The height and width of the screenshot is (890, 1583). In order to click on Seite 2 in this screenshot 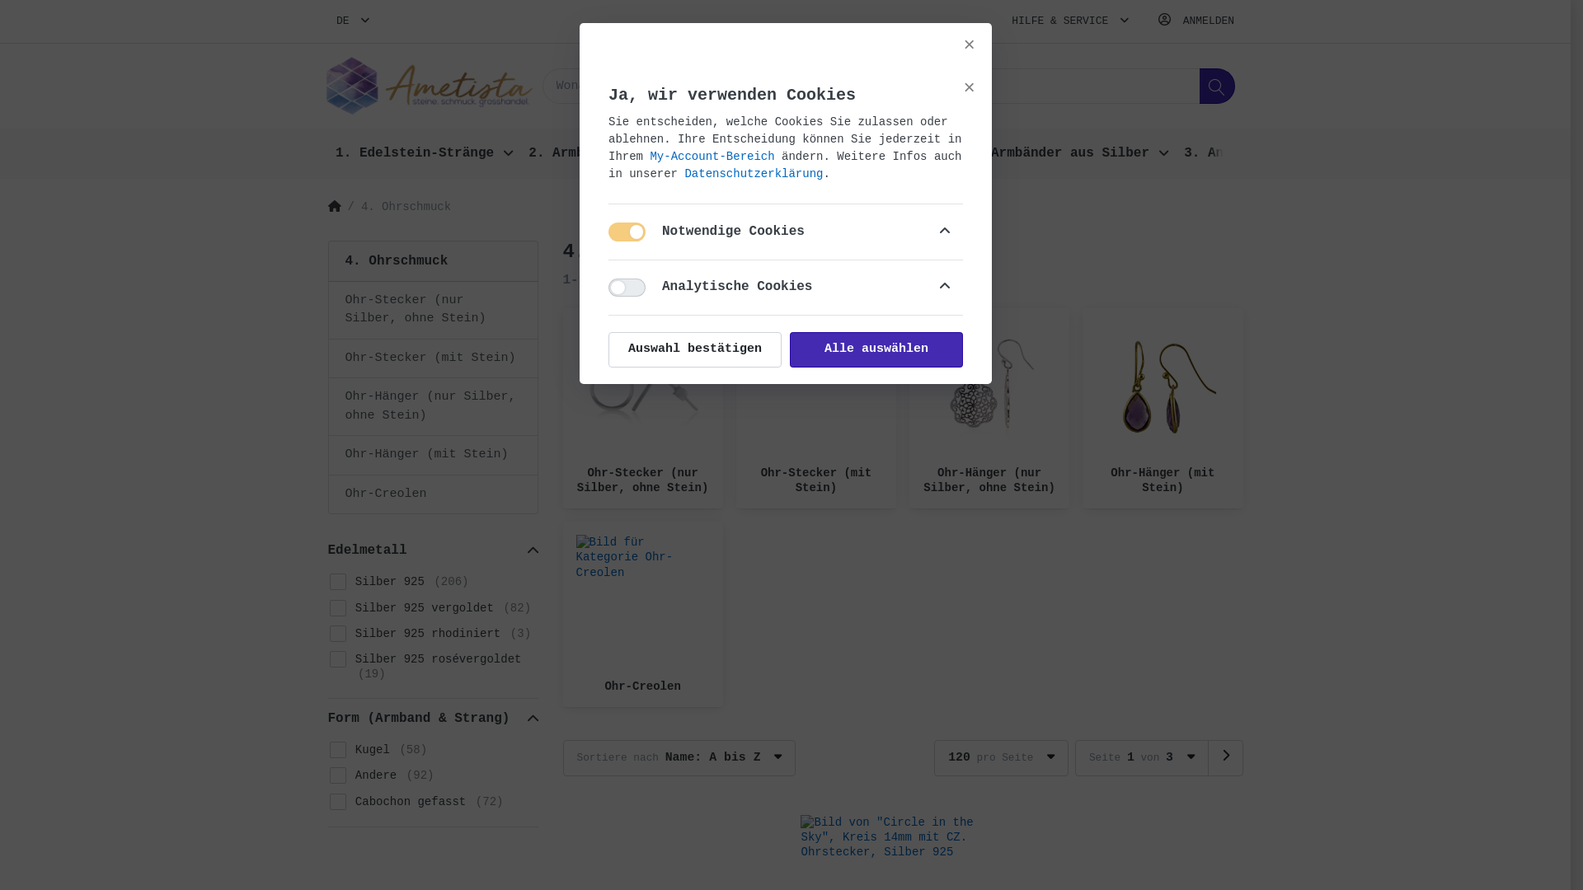, I will do `click(1225, 758)`.